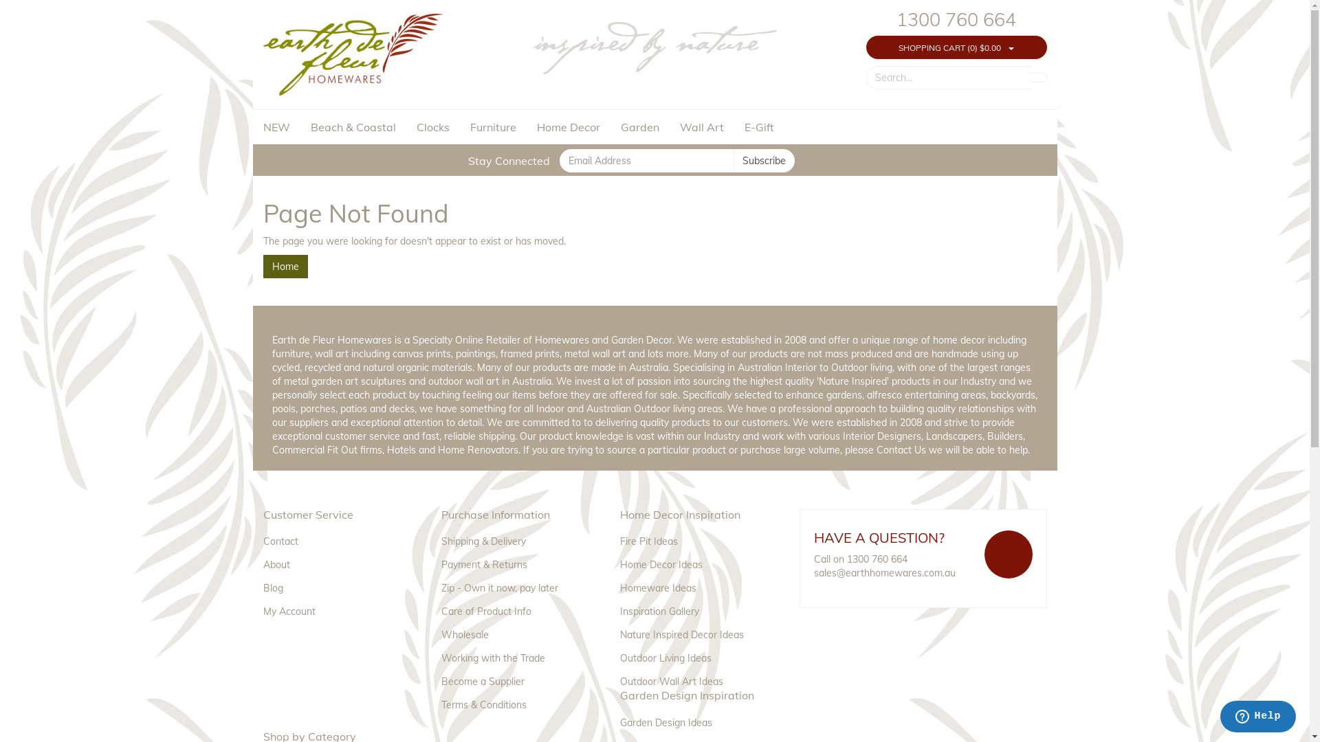  What do you see at coordinates (759, 127) in the screenshot?
I see `E-Gift` at bounding box center [759, 127].